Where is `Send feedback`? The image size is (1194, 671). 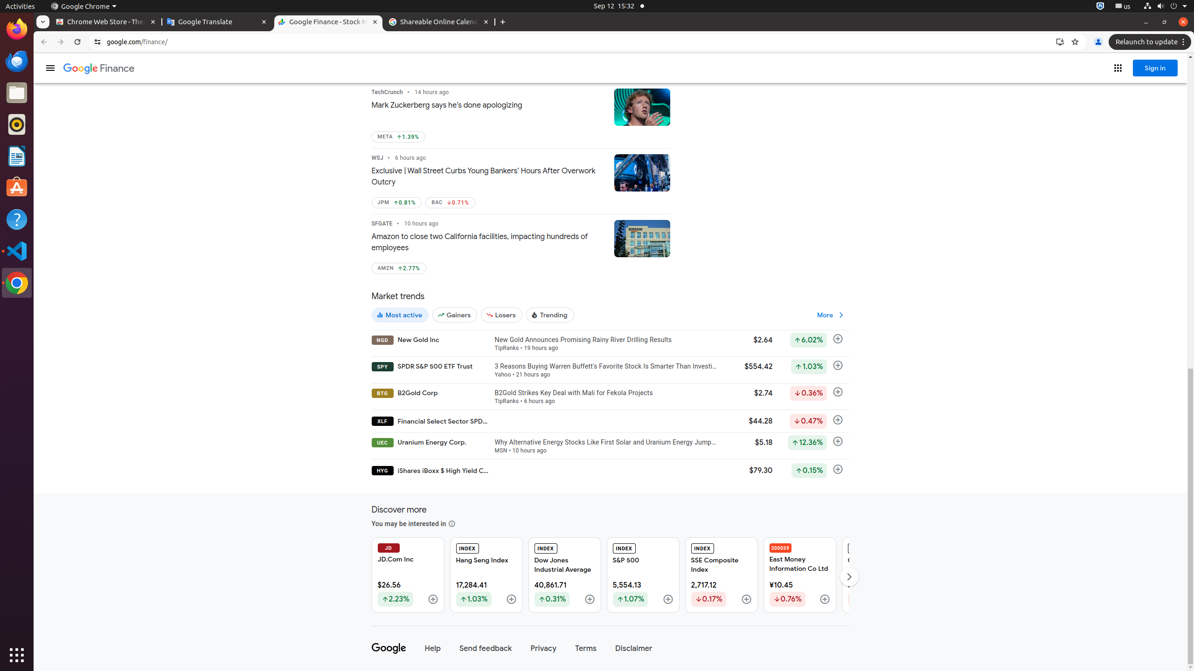 Send feedback is located at coordinates (486, 649).